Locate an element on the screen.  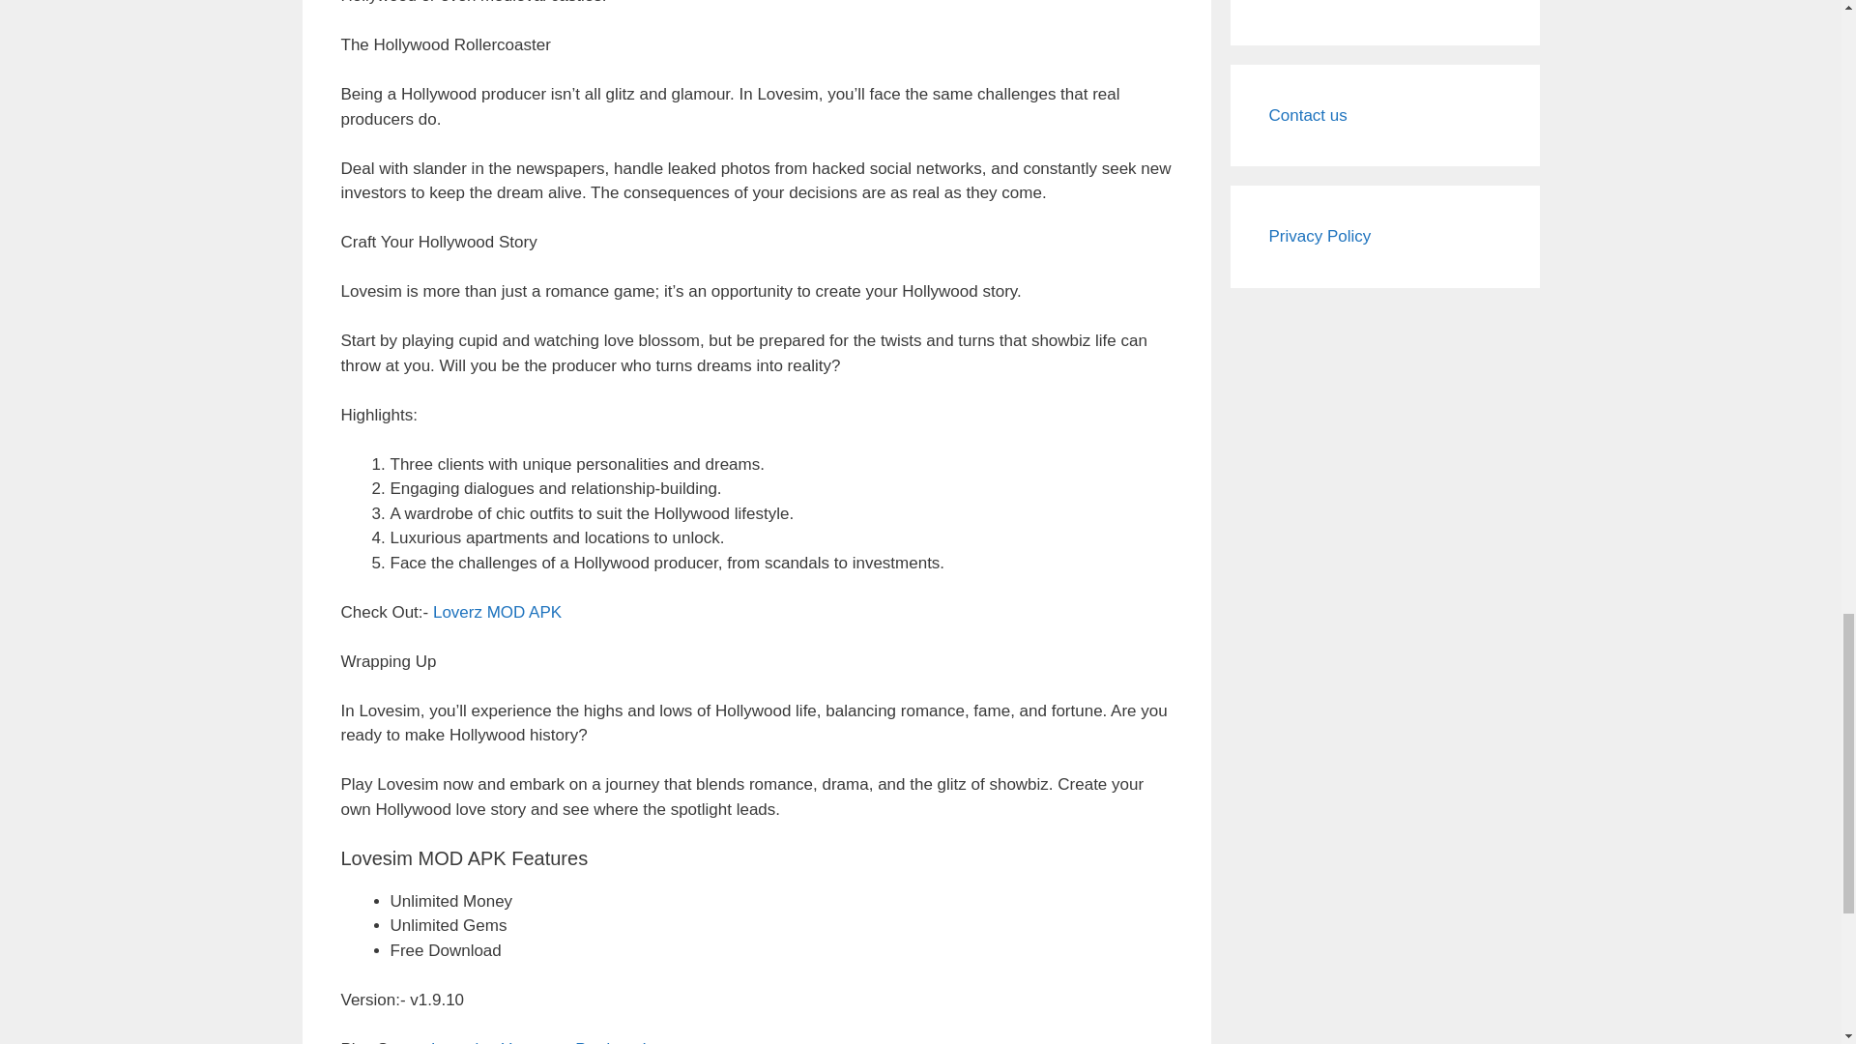
Loverz MOD APK is located at coordinates (497, 612).